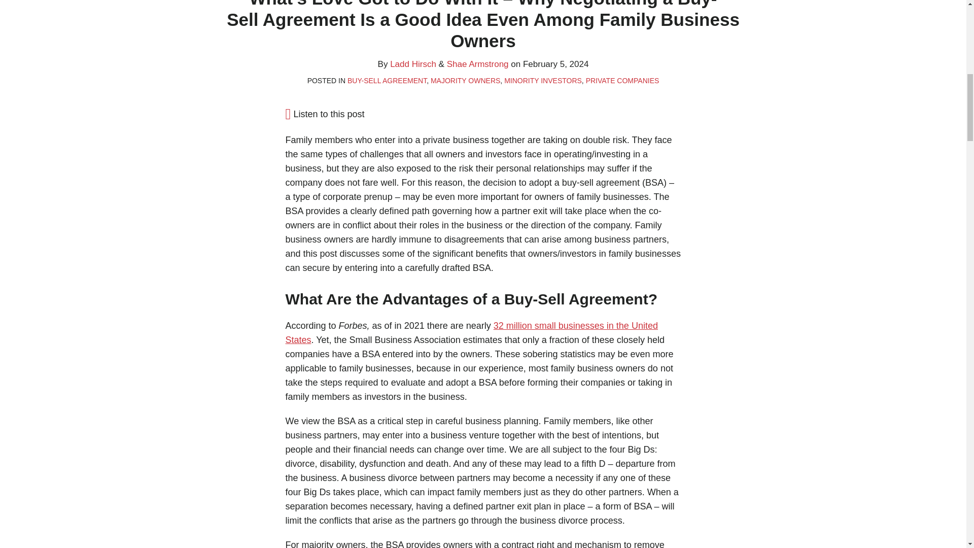 The height and width of the screenshot is (548, 974). I want to click on Ladd Hirsch, so click(413, 64).